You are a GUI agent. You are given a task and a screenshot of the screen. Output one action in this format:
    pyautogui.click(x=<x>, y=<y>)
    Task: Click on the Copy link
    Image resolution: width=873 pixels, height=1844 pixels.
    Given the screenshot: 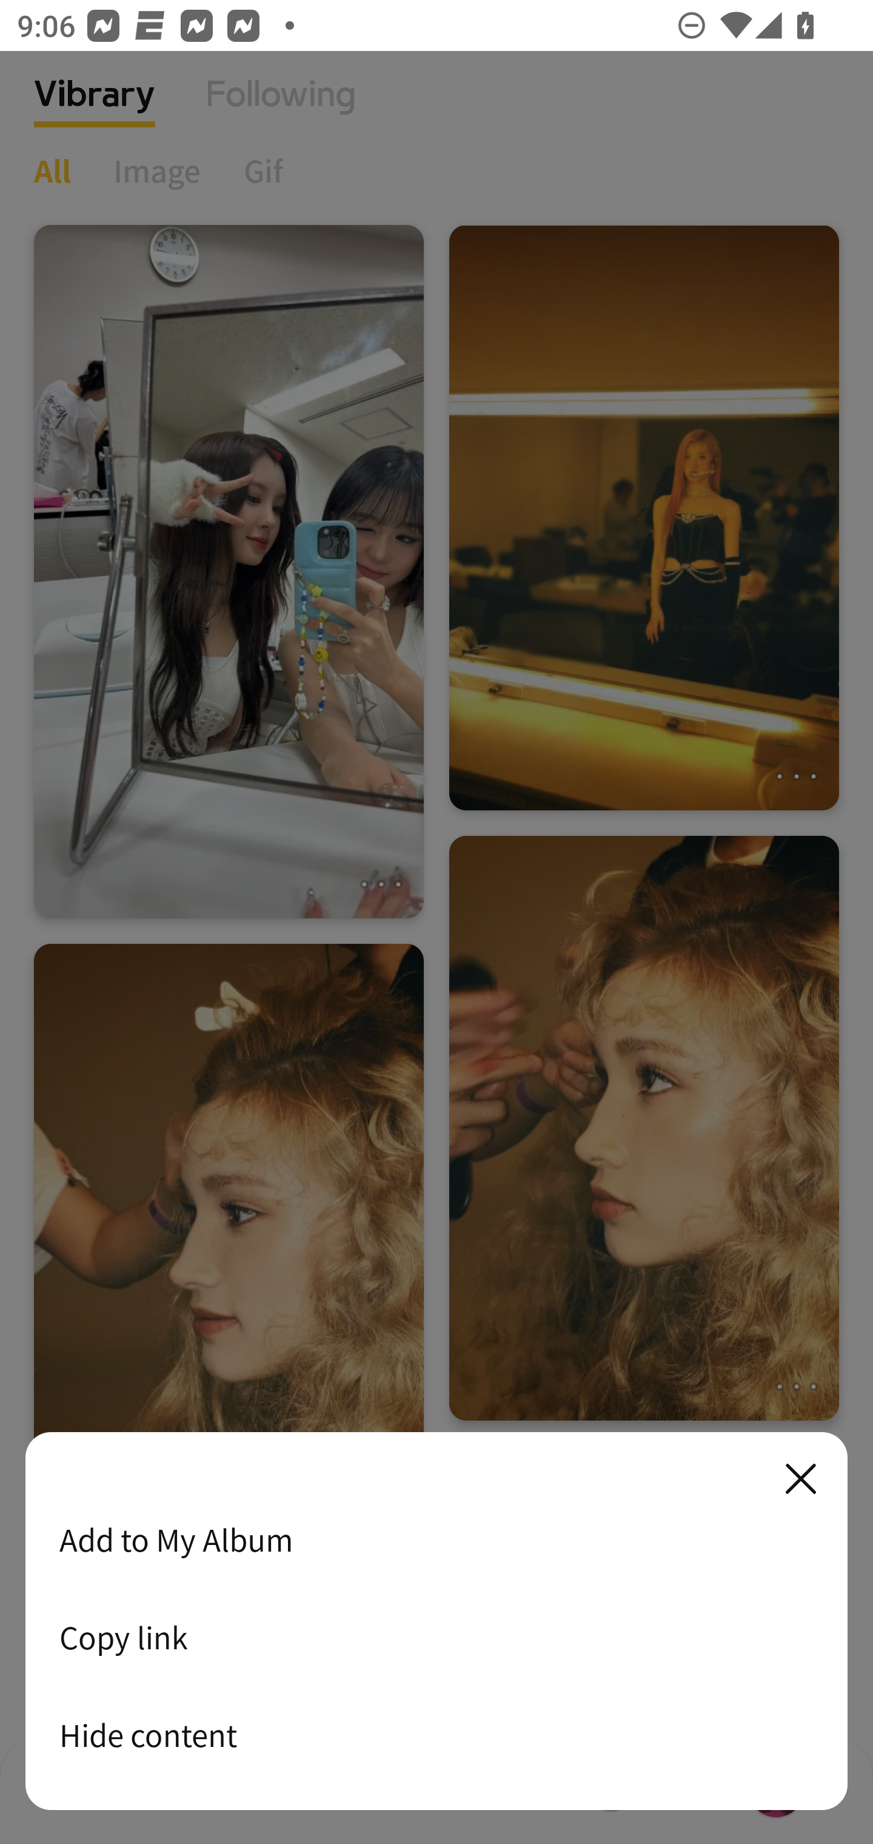 What is the action you would take?
    pyautogui.click(x=436, y=1637)
    